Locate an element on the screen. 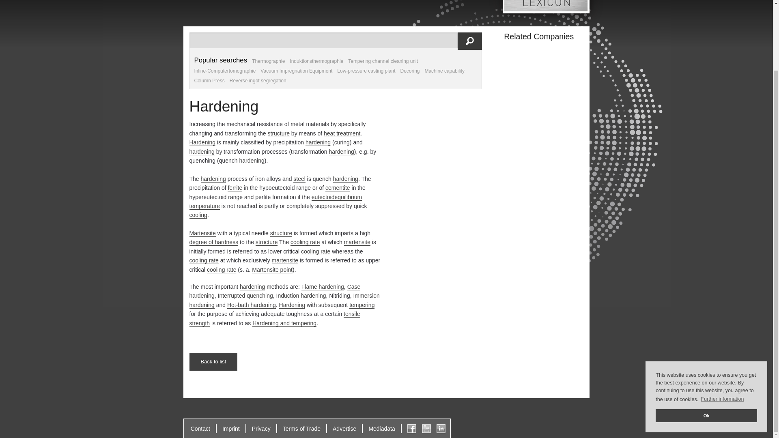 This screenshot has width=779, height=438. structure is located at coordinates (279, 133).